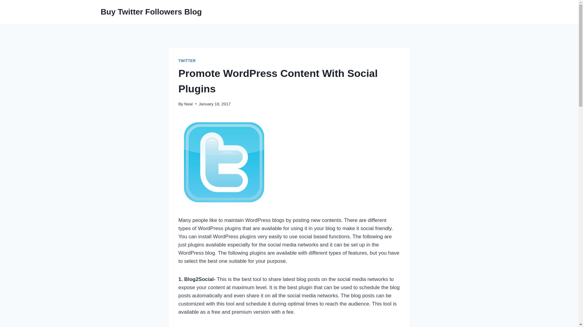  Describe the element at coordinates (188, 104) in the screenshot. I see `Neal` at that location.